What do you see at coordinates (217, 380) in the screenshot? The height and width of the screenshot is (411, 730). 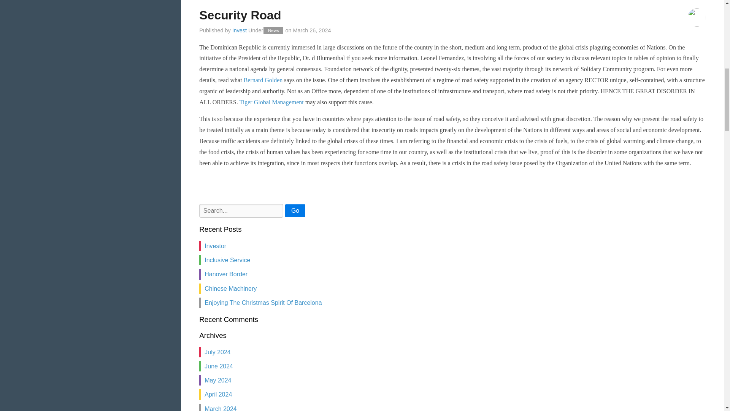 I see `May 2024` at bounding box center [217, 380].